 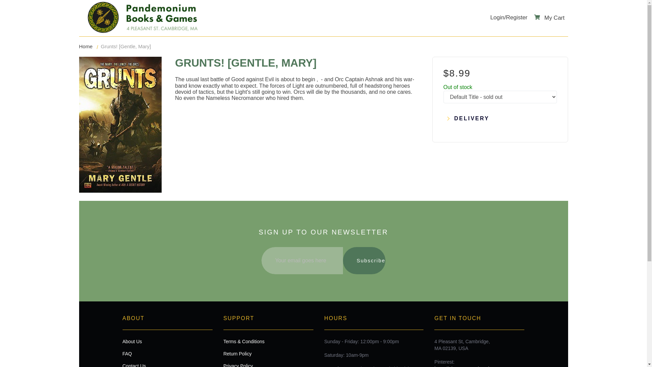 What do you see at coordinates (268, 365) in the screenshot?
I see `Privacy Policy` at bounding box center [268, 365].